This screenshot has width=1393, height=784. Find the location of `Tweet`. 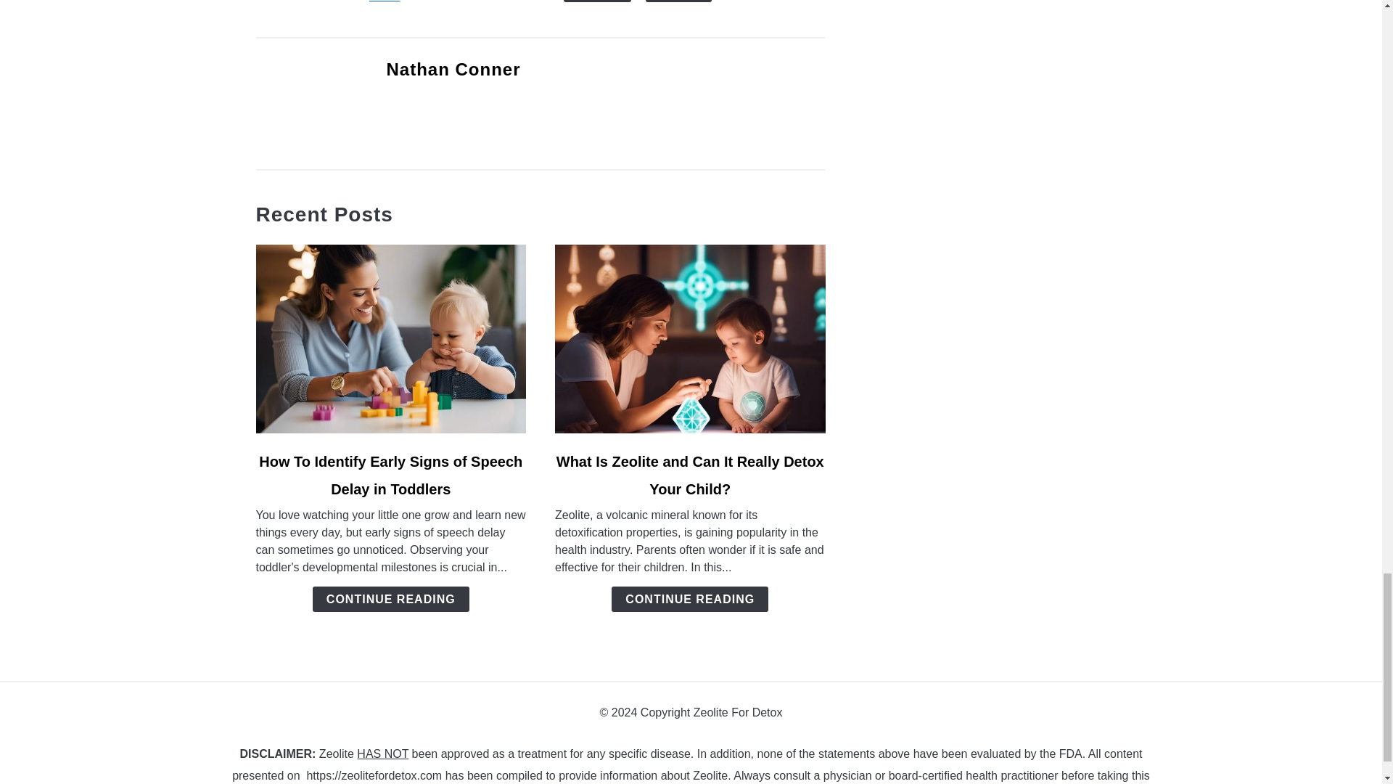

Tweet is located at coordinates (385, 1).